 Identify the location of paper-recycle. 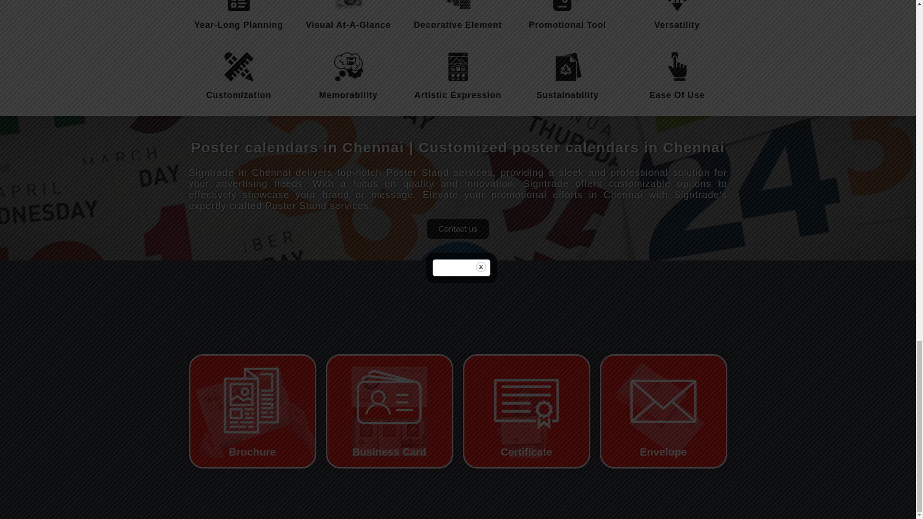
(567, 66).